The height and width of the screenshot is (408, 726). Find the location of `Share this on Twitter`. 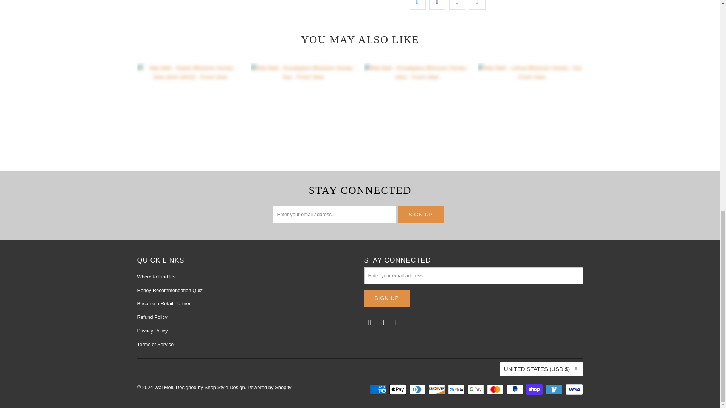

Share this on Twitter is located at coordinates (417, 5).